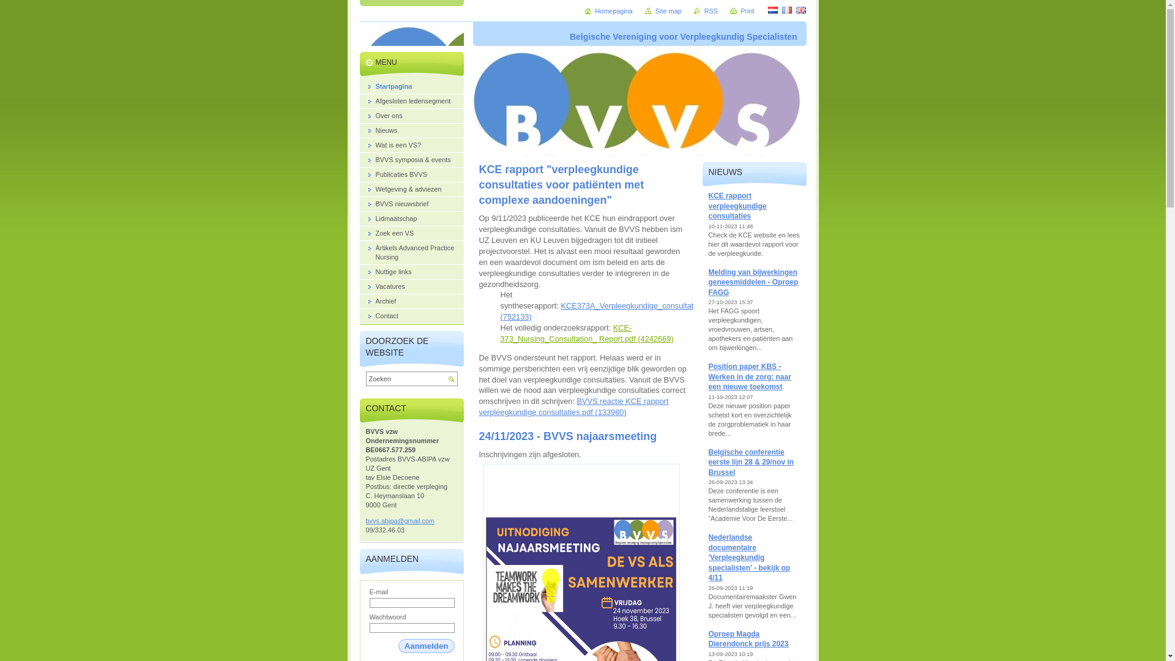 This screenshot has width=1175, height=661. I want to click on Vacatures, so click(412, 287).